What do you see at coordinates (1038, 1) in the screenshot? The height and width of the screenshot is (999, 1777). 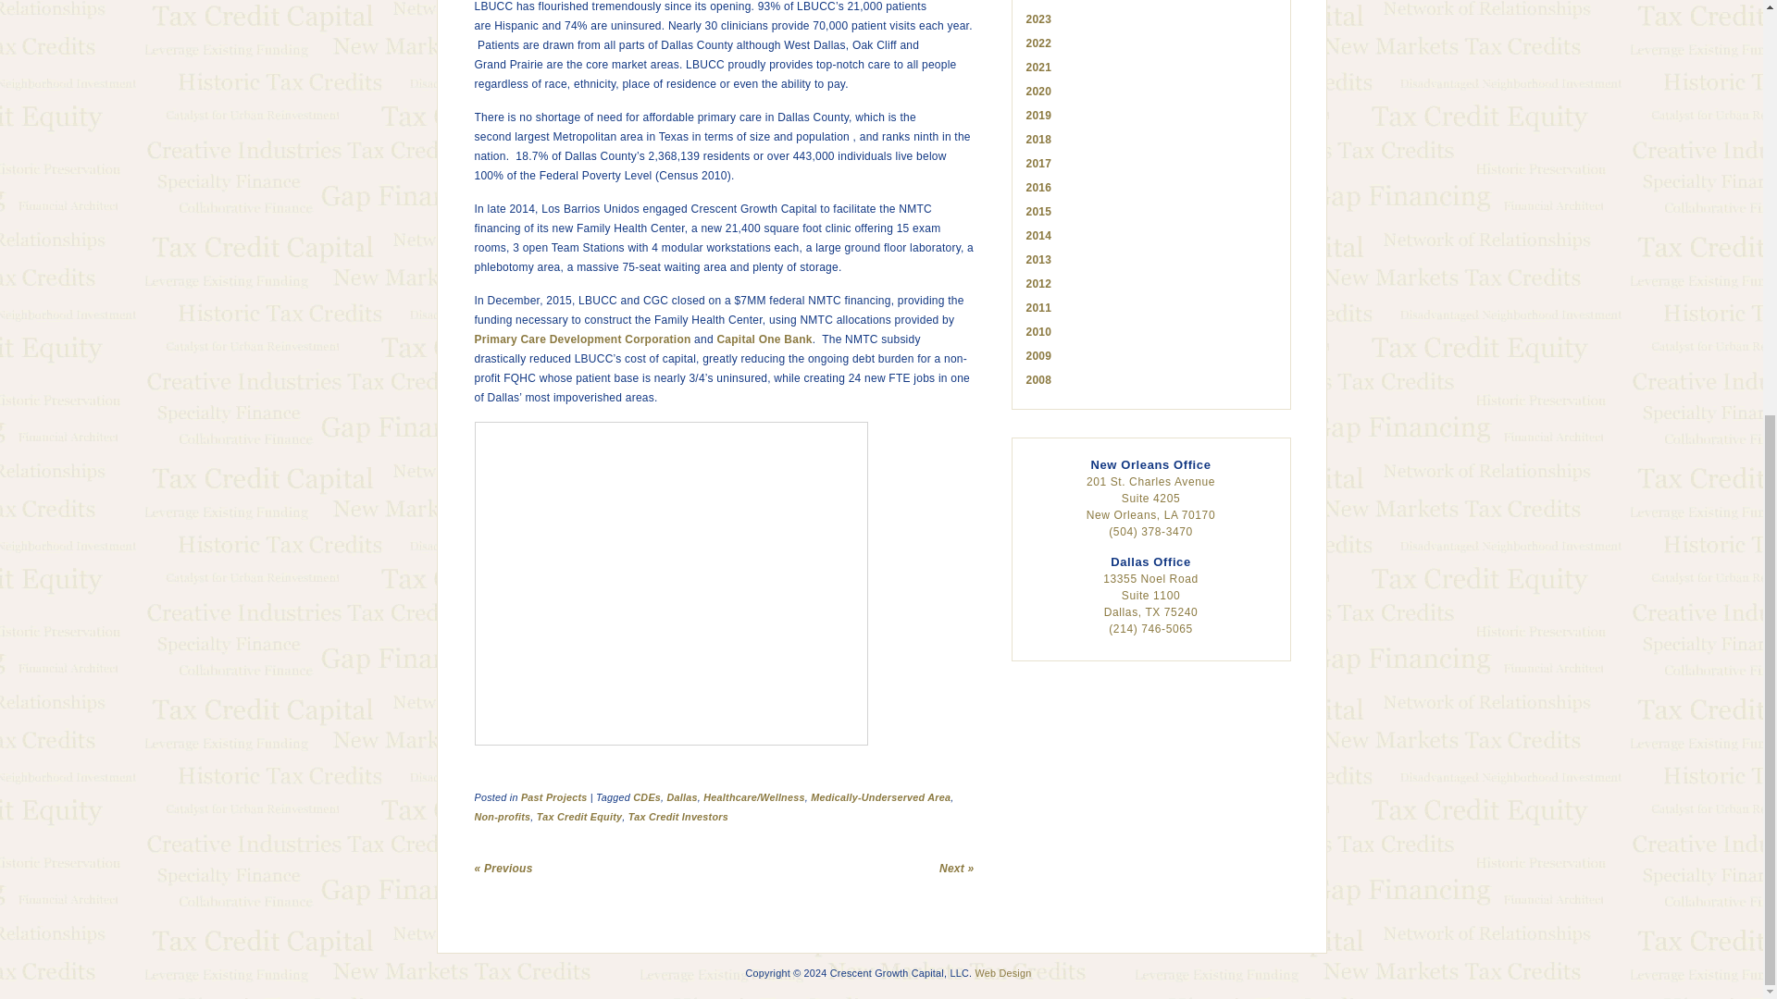 I see `2024` at bounding box center [1038, 1].